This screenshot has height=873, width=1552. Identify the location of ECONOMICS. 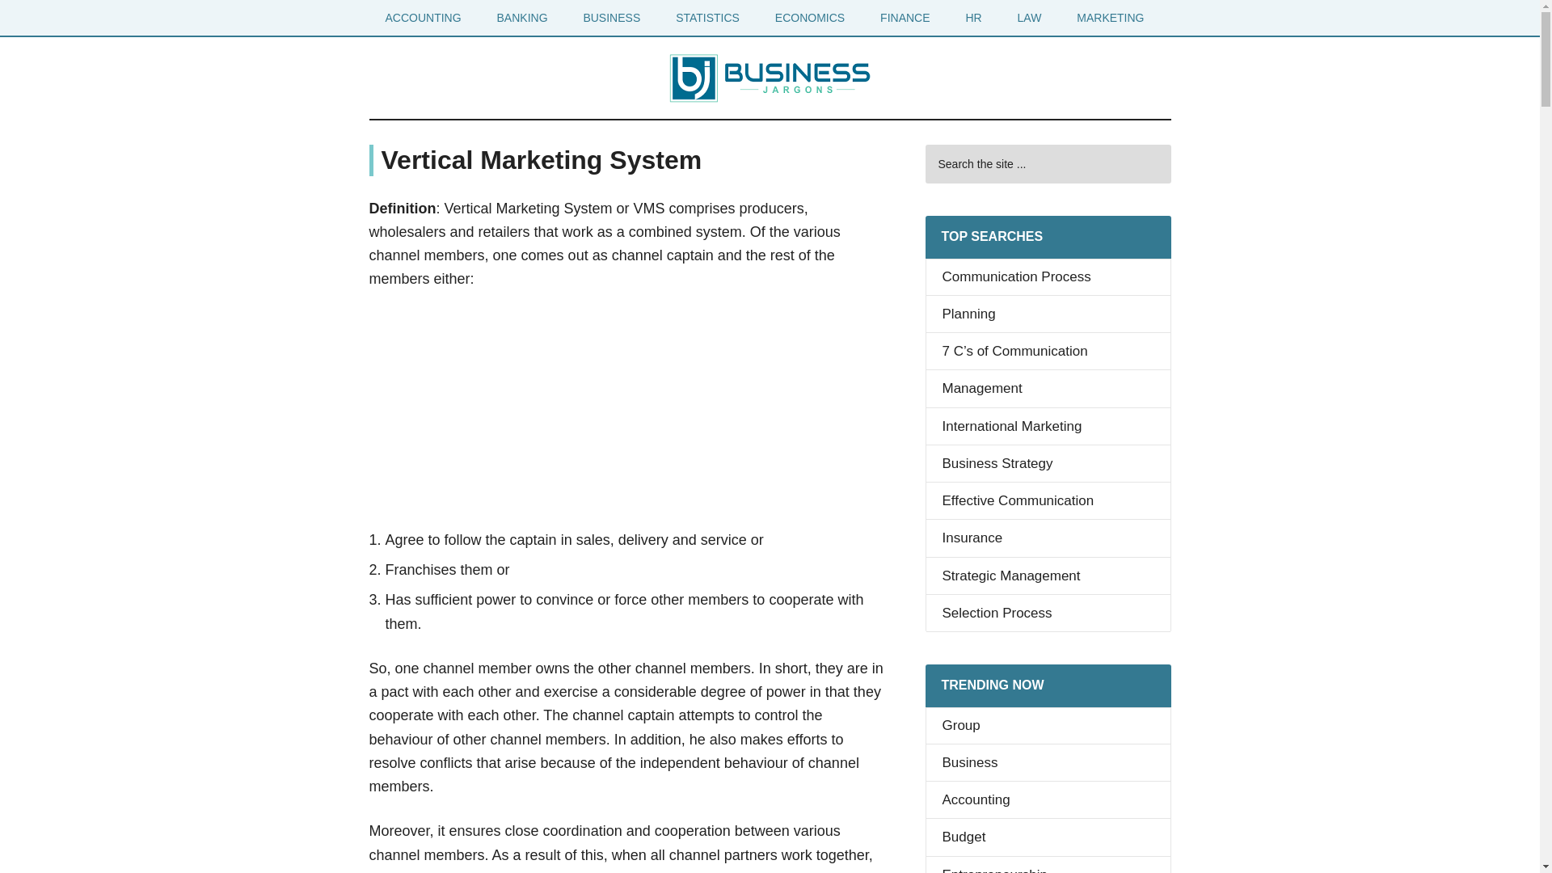
(810, 18).